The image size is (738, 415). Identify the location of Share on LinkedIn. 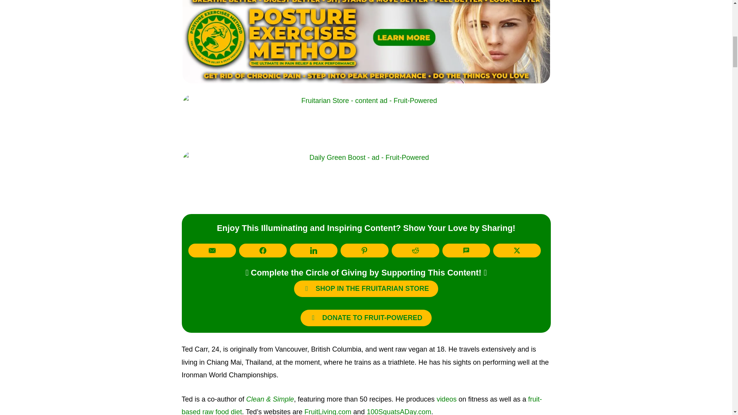
(314, 250).